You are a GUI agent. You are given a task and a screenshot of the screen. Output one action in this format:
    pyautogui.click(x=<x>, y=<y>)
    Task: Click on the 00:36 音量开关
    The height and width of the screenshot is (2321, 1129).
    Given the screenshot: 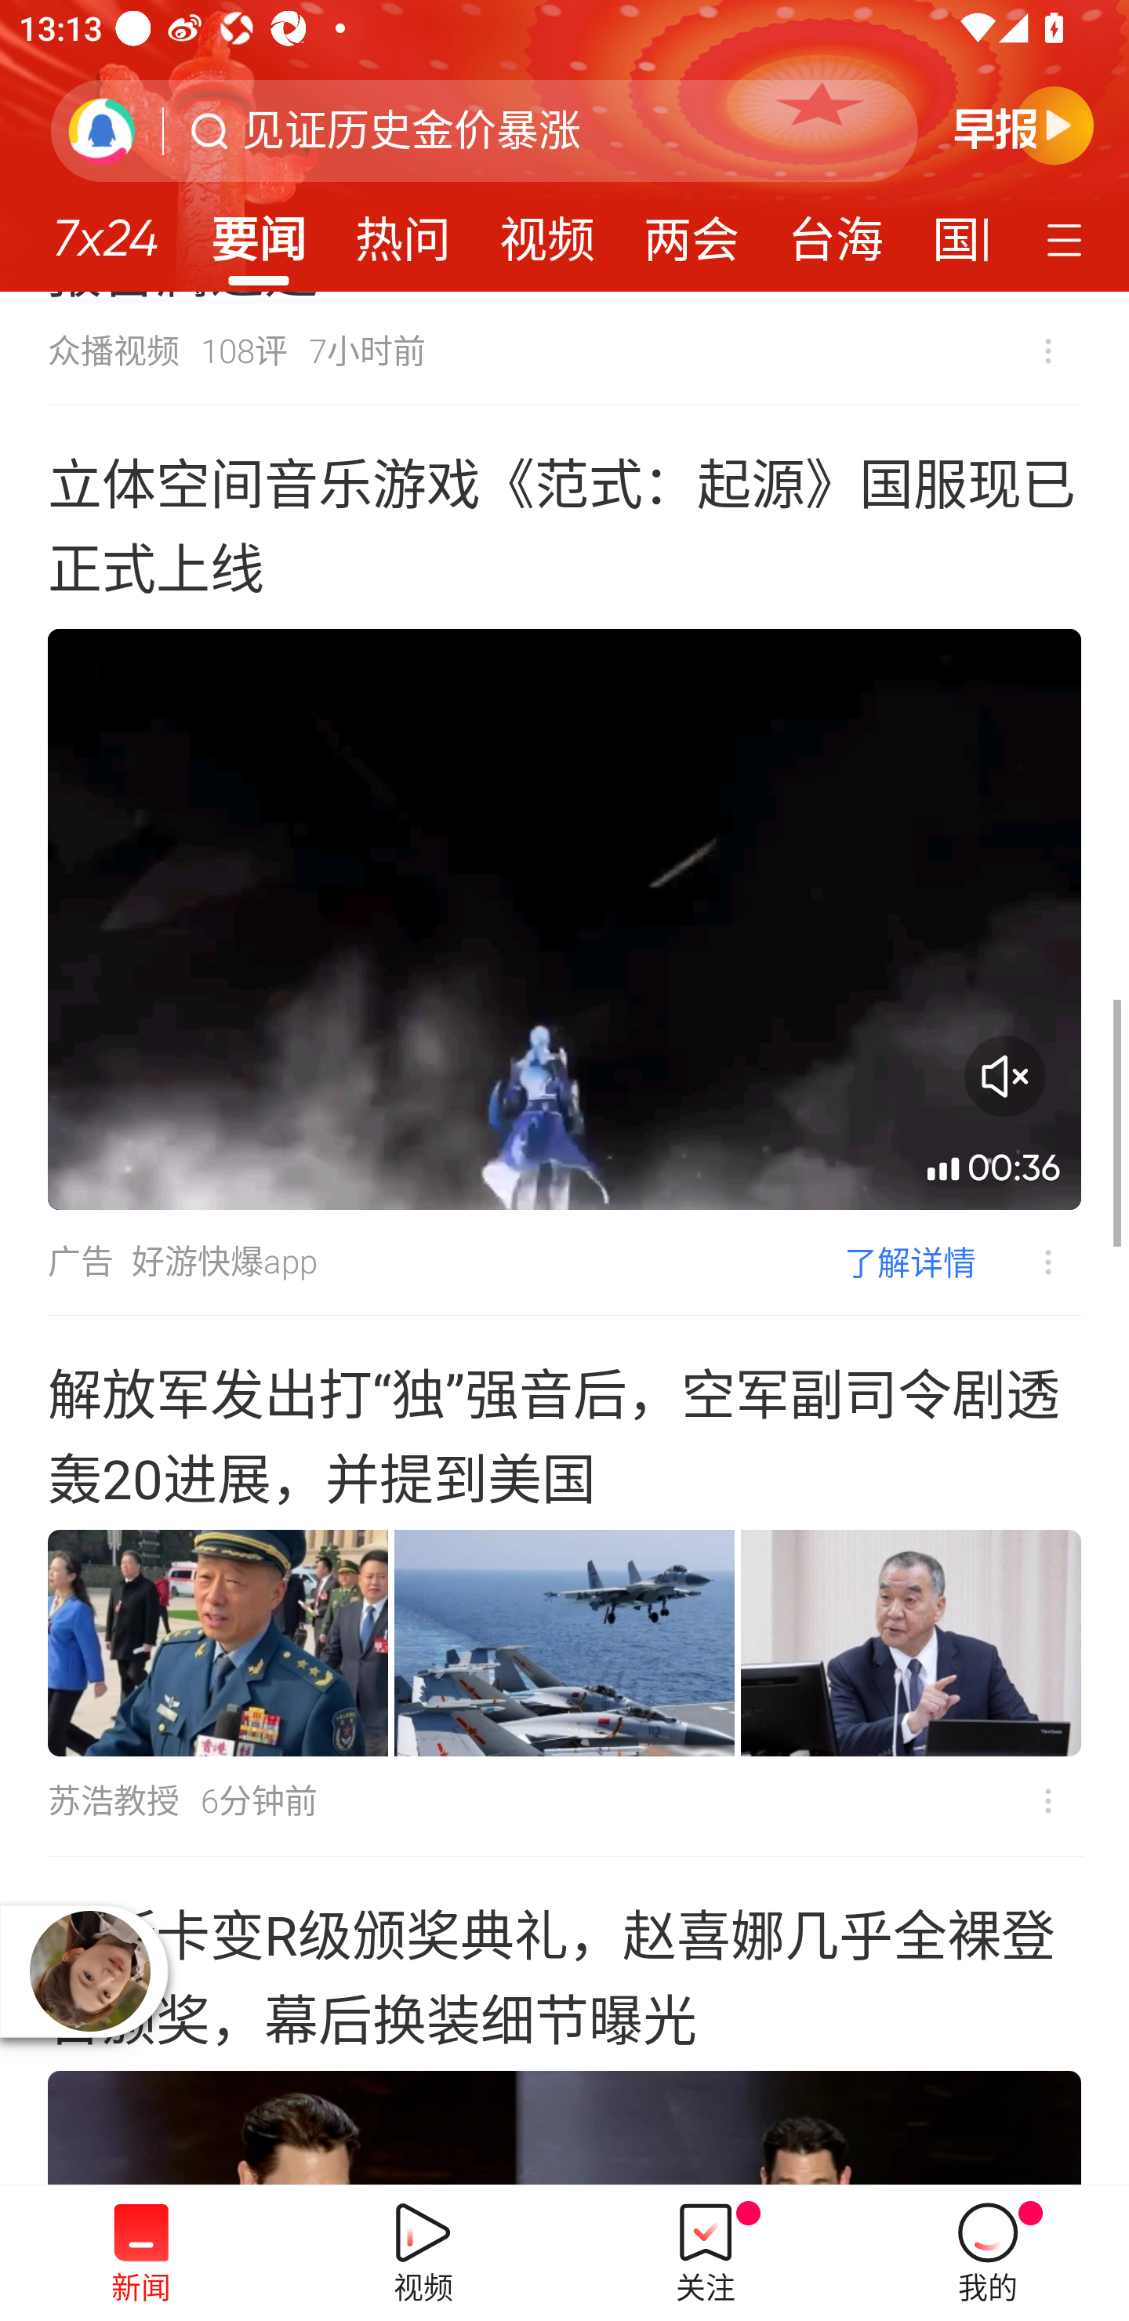 What is the action you would take?
    pyautogui.click(x=564, y=919)
    